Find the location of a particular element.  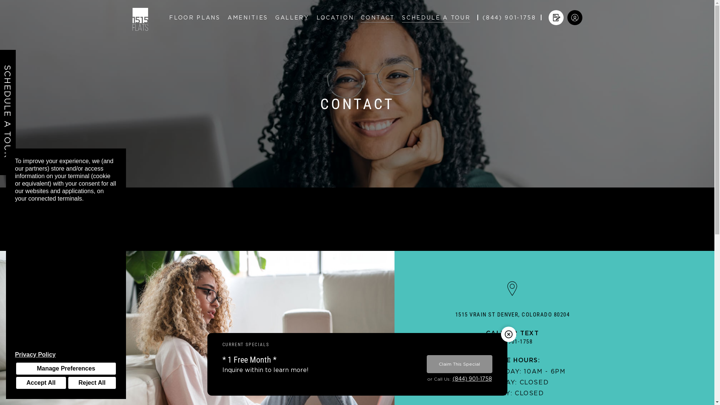

FLOOR PLANS is located at coordinates (195, 18).